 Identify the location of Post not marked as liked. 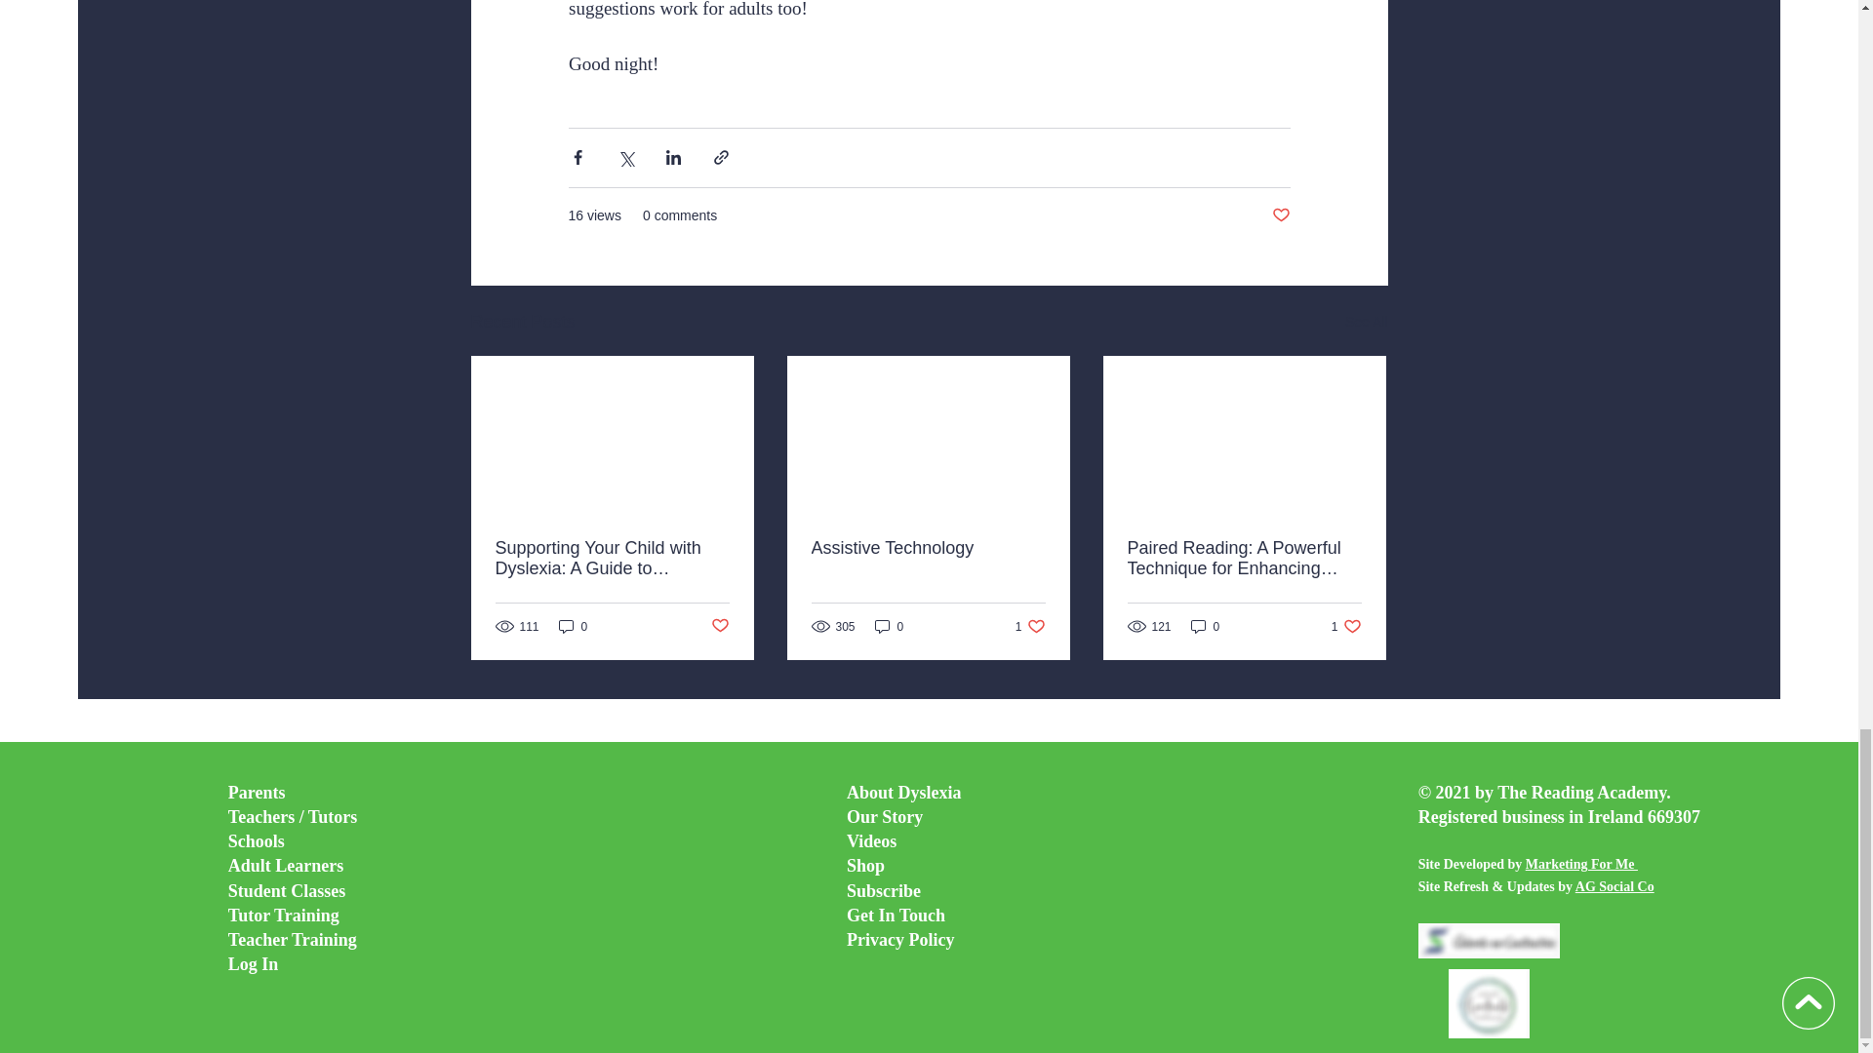
(1030, 626).